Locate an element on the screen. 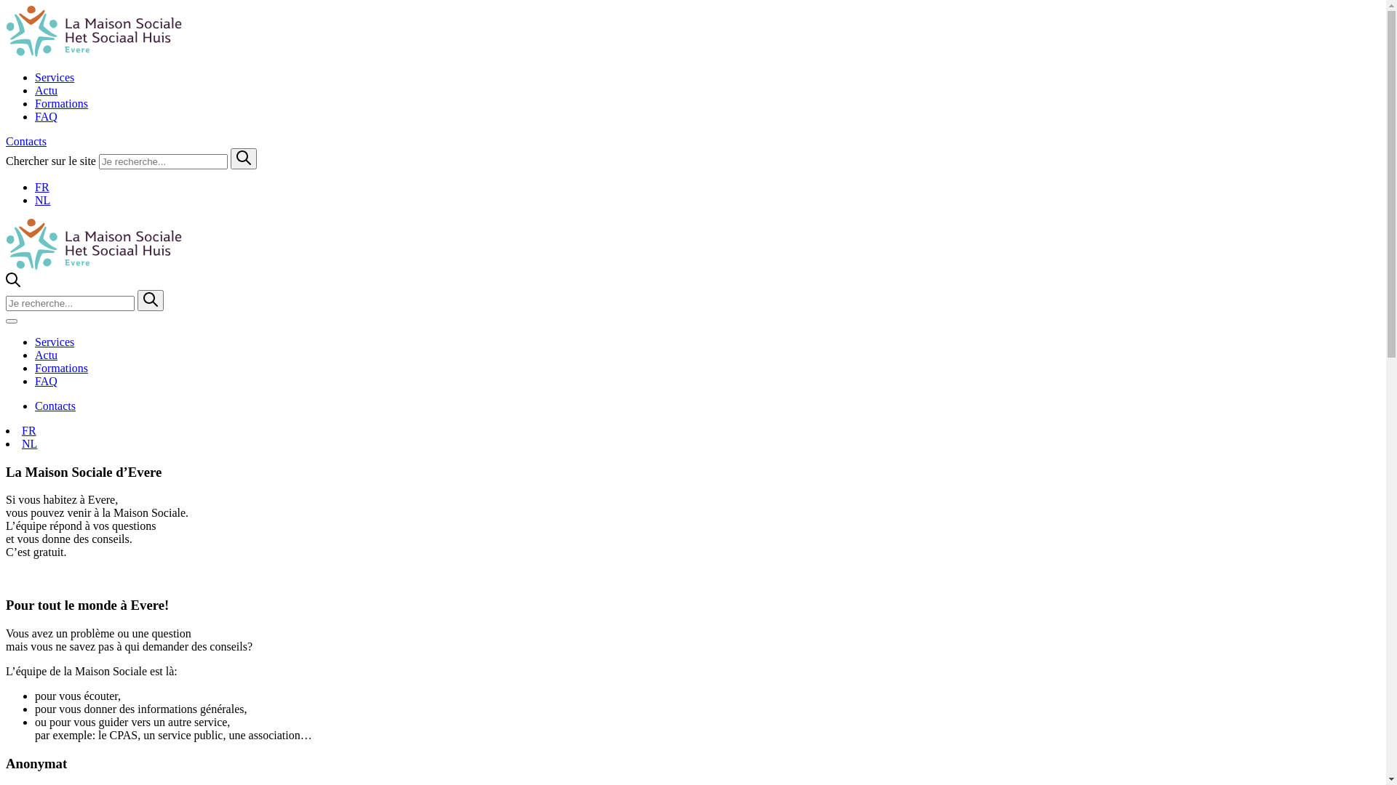 This screenshot has width=1397, height=785. Services is located at coordinates (55, 77).